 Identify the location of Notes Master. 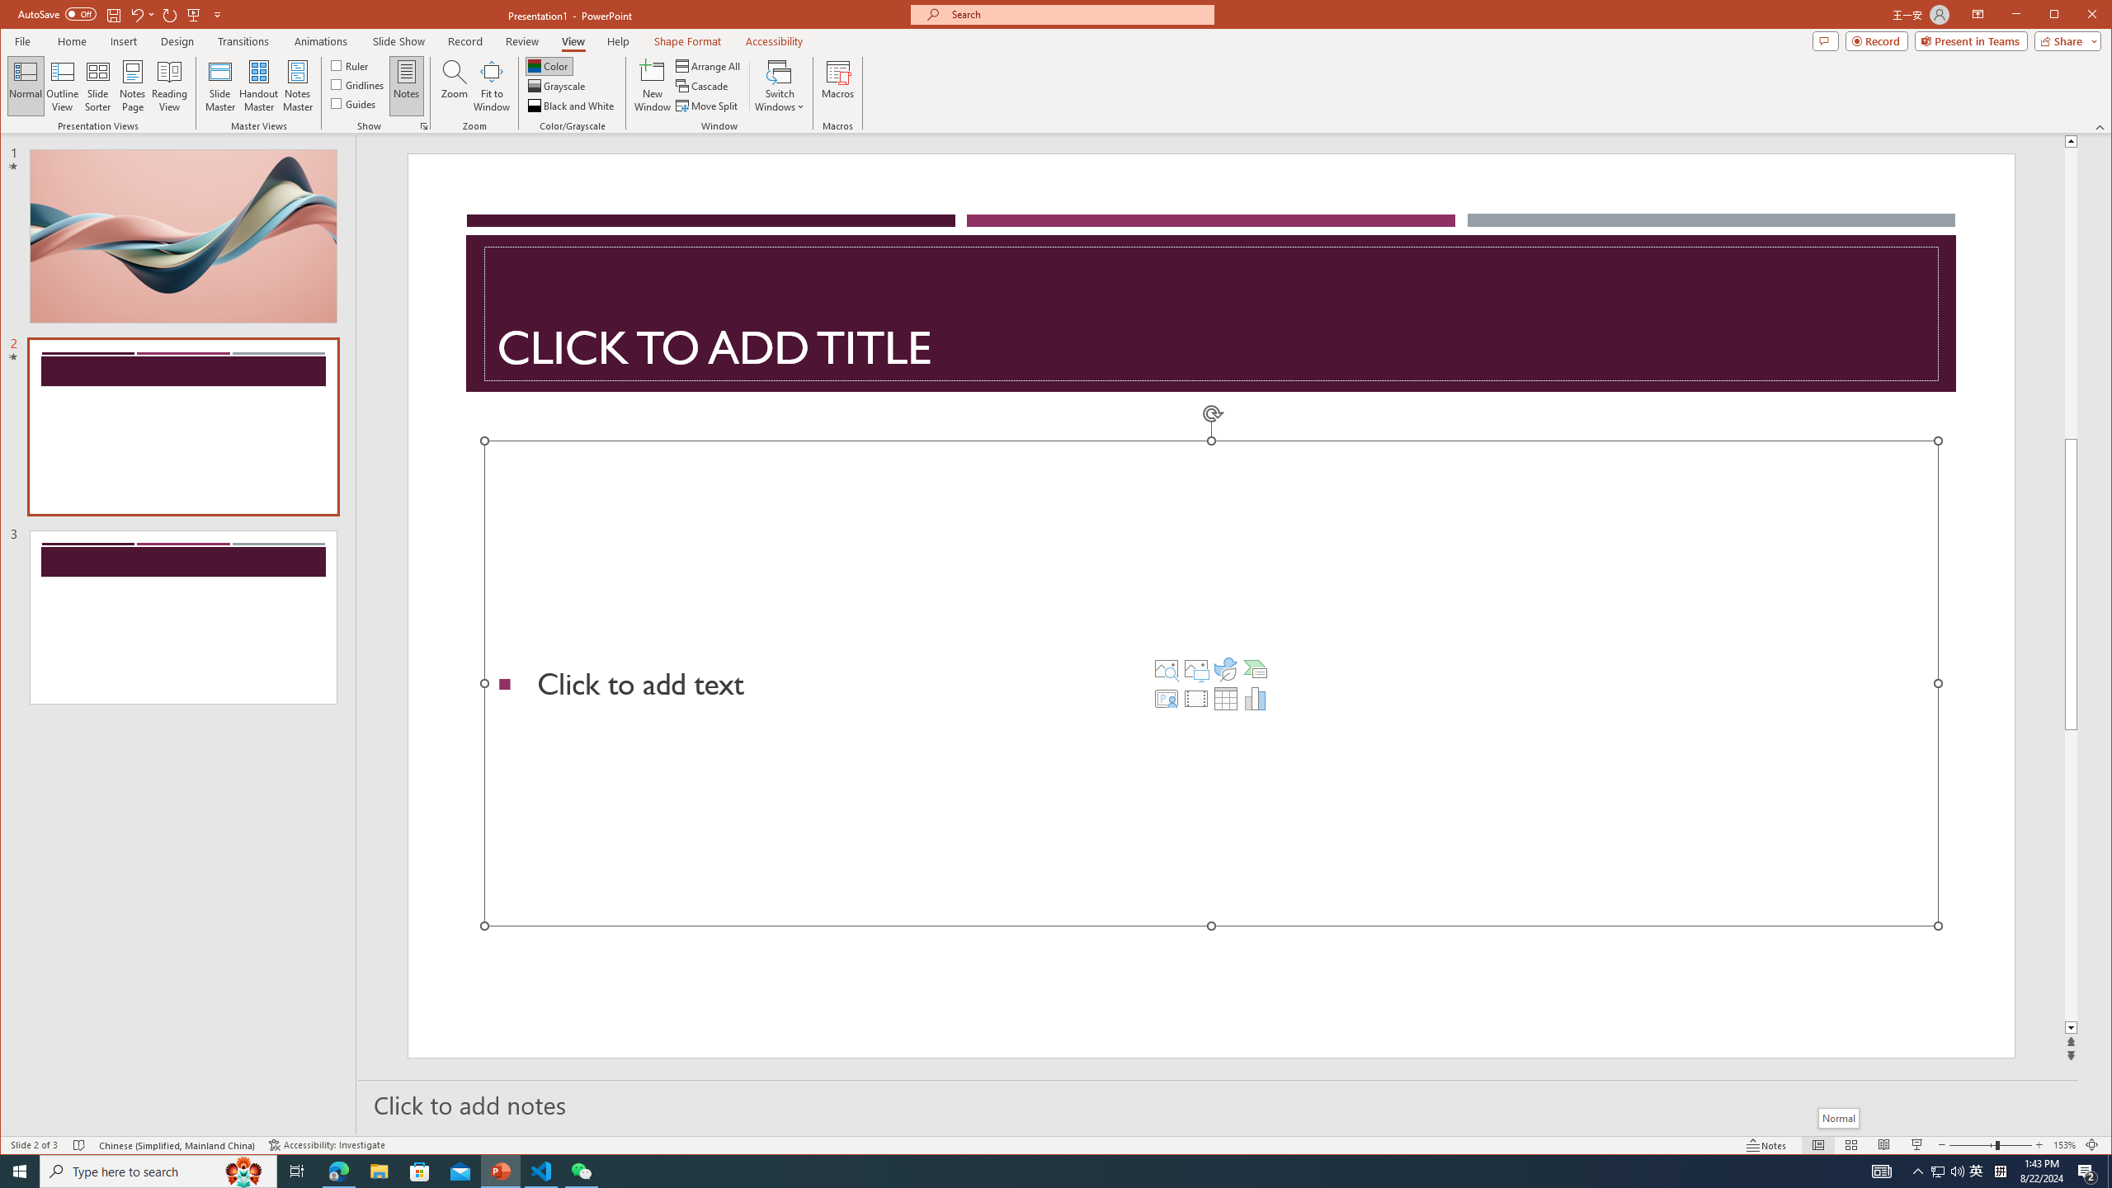
(297, 86).